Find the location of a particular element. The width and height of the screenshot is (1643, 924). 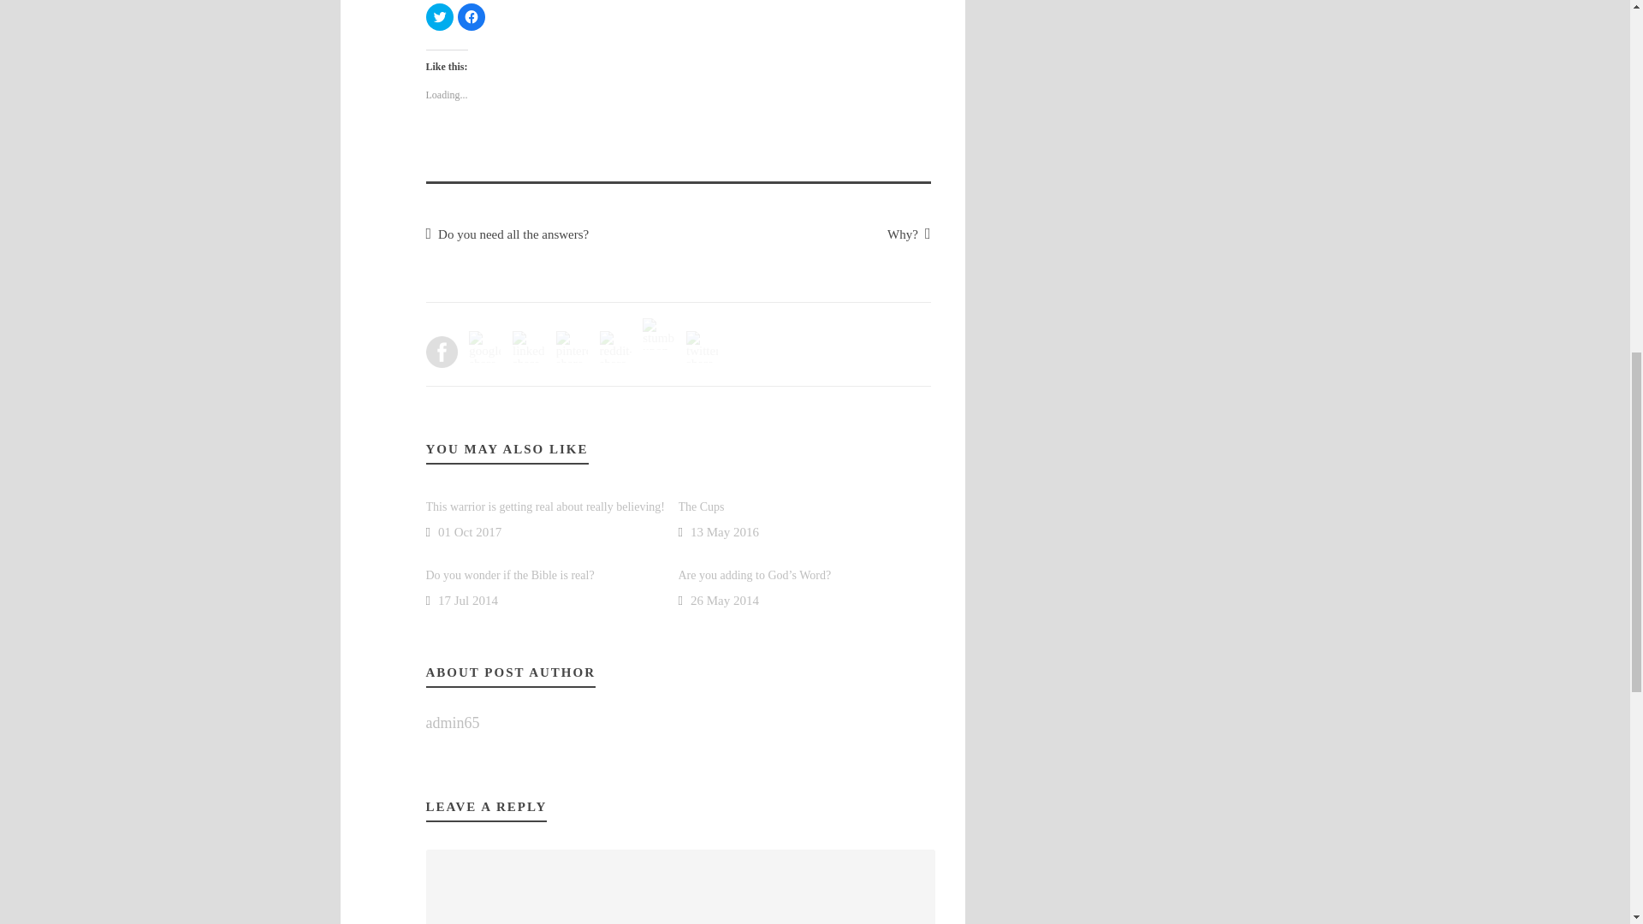

Why? is located at coordinates (908, 234).